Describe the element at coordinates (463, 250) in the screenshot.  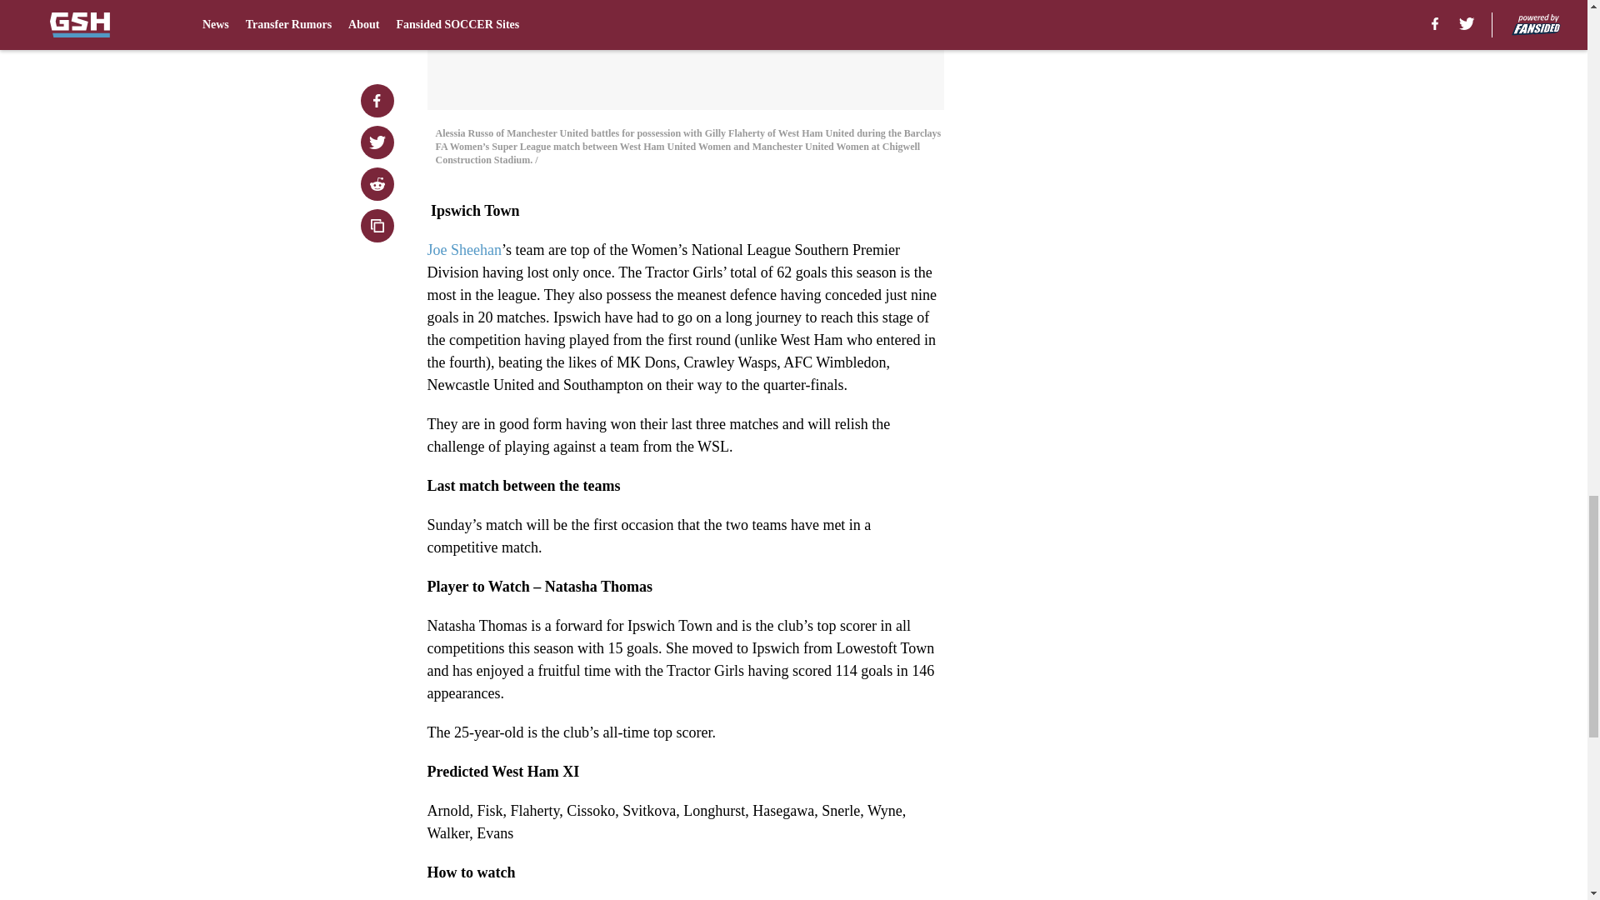
I see `Joe Sheehan` at that location.